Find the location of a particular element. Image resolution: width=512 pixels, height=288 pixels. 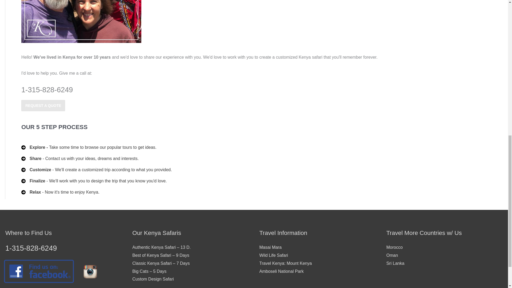

Morocco is located at coordinates (394, 247).